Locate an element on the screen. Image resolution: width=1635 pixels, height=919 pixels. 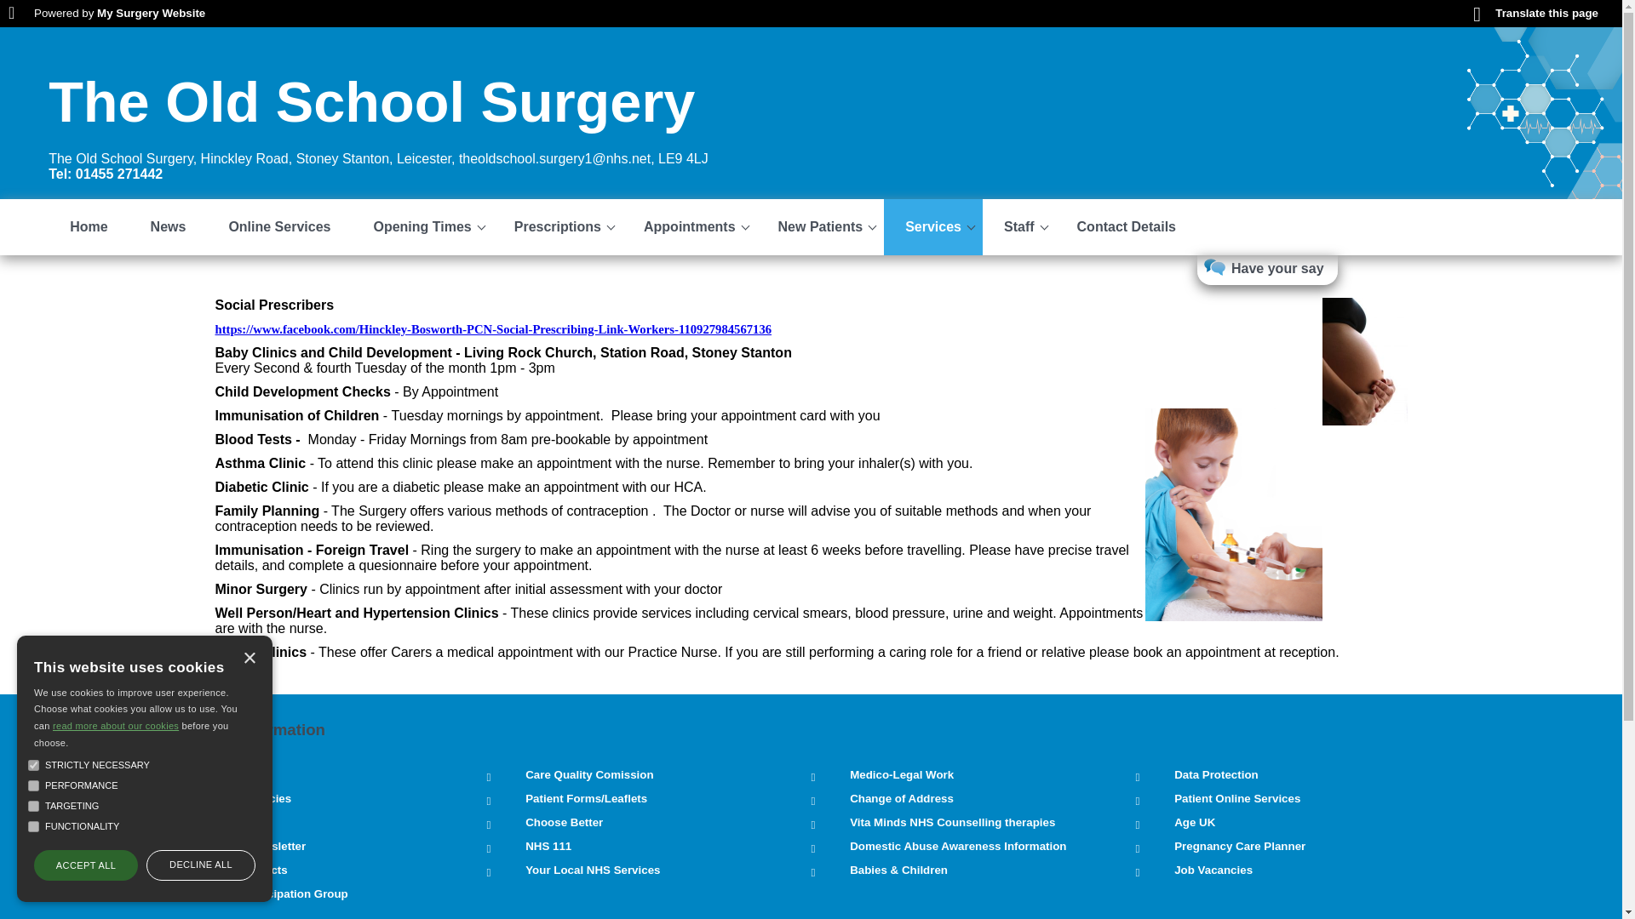
ACCEPT ALL is located at coordinates (85, 865).